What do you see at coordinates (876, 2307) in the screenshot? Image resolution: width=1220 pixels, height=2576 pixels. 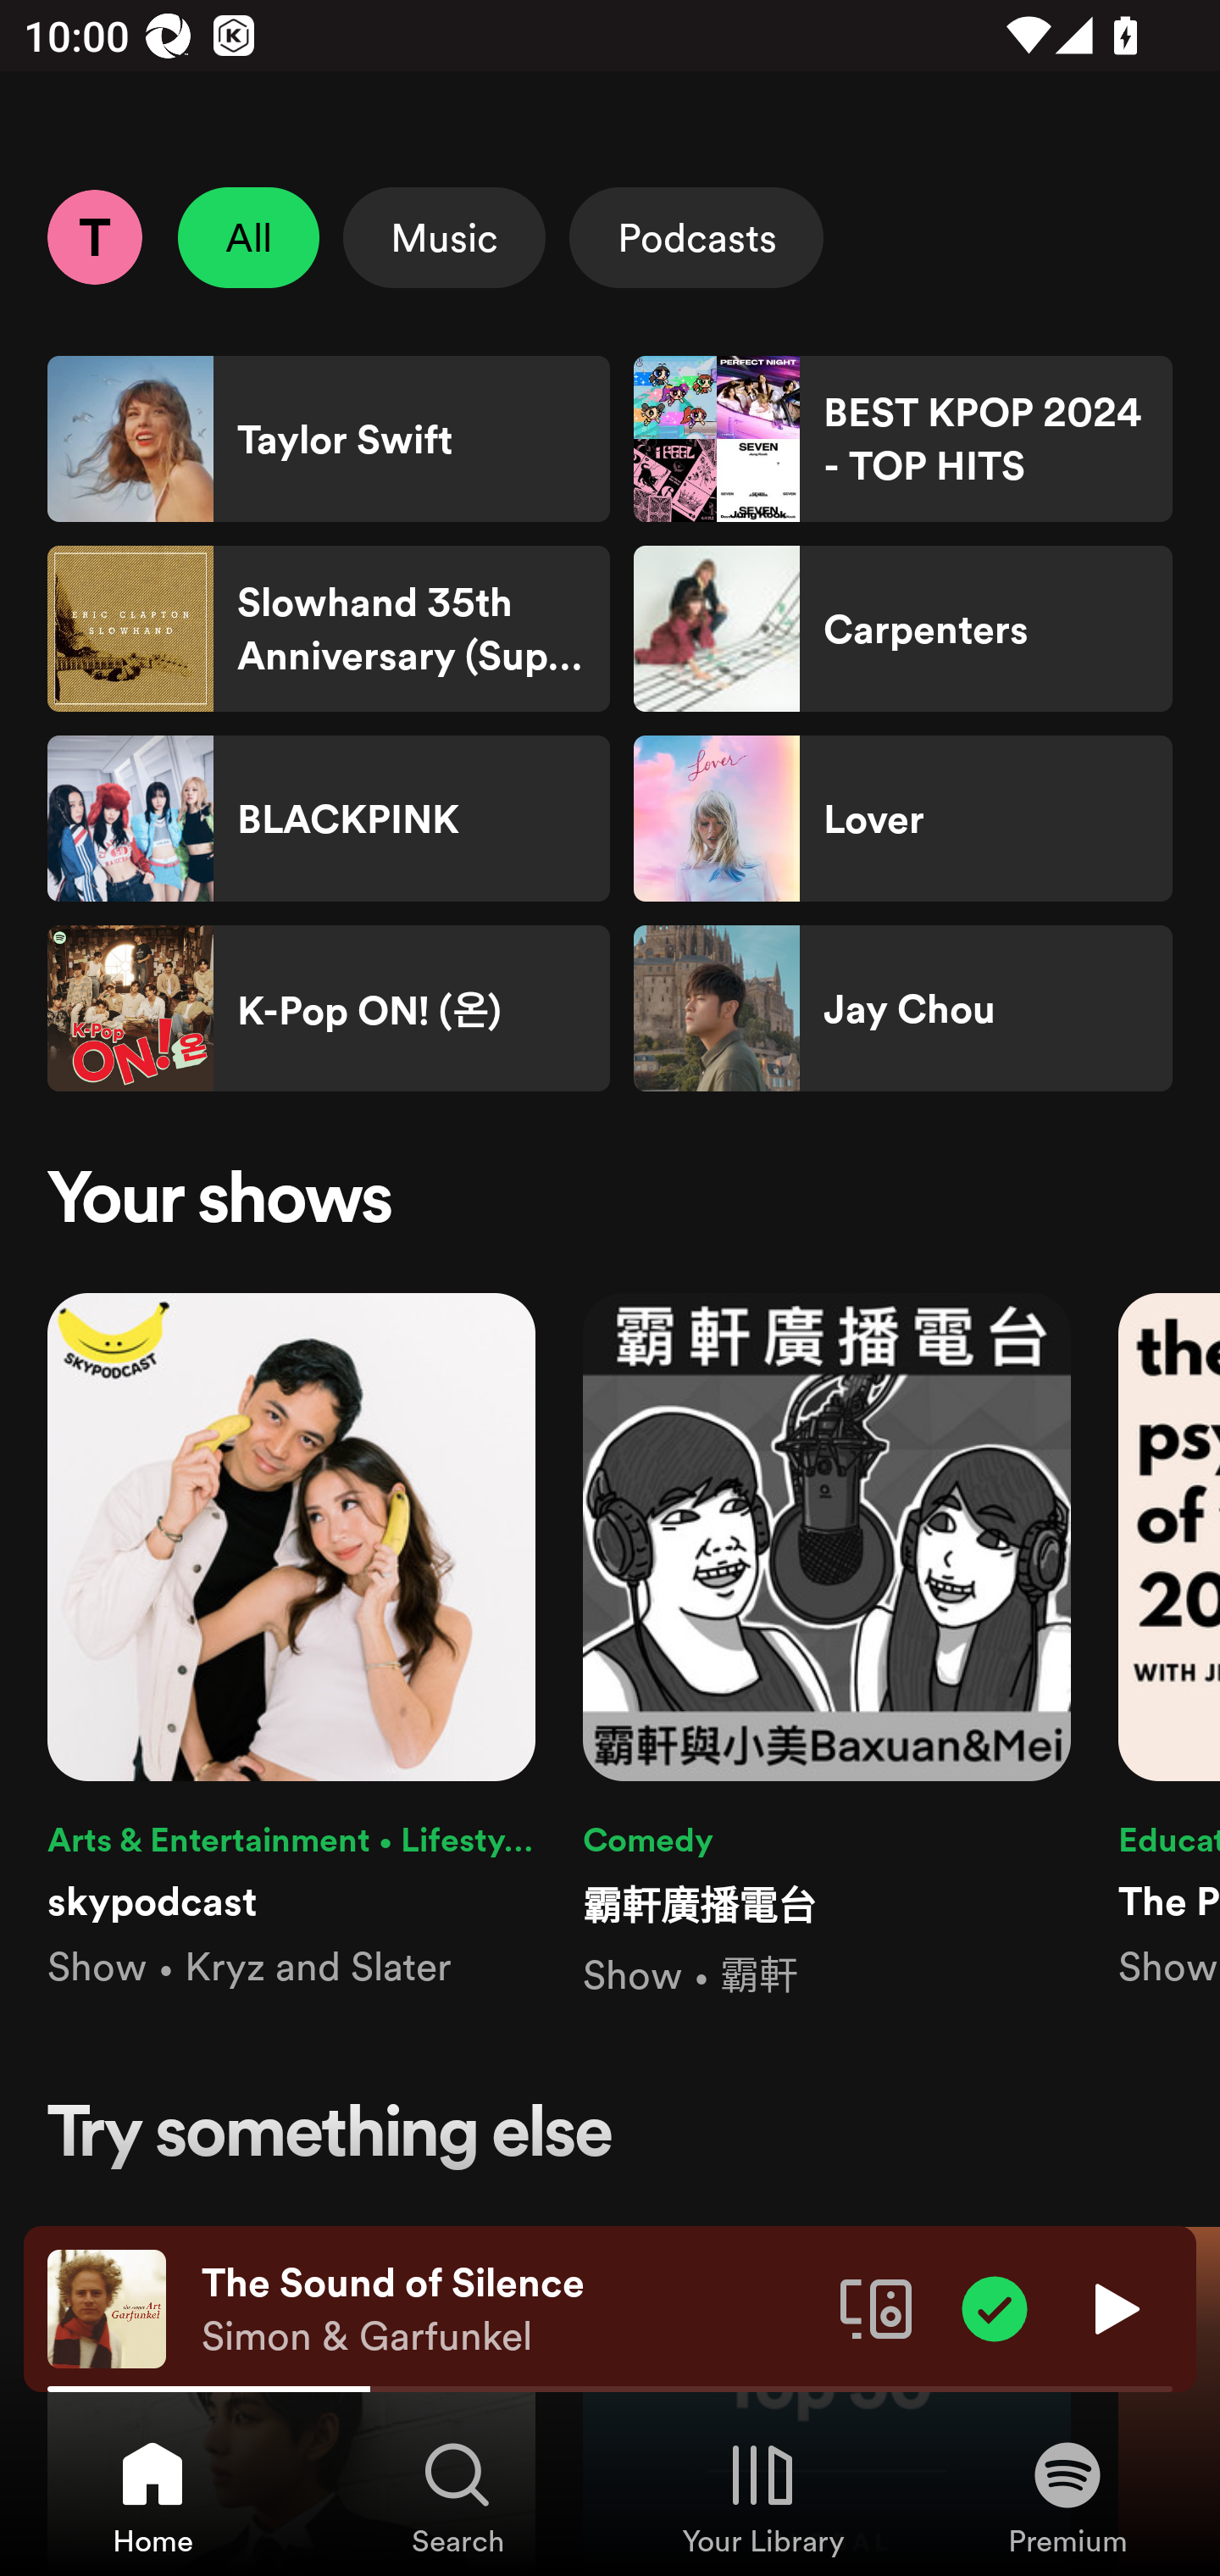 I see `Connect to a device. Opens the devices menu` at bounding box center [876, 2307].